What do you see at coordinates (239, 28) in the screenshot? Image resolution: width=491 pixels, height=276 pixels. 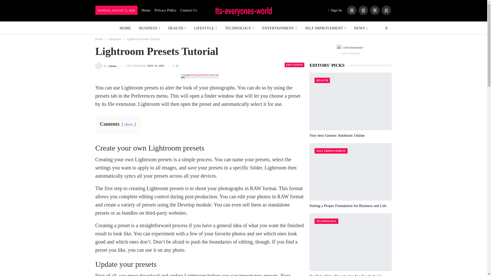 I see `TECHNOLOGY` at bounding box center [239, 28].